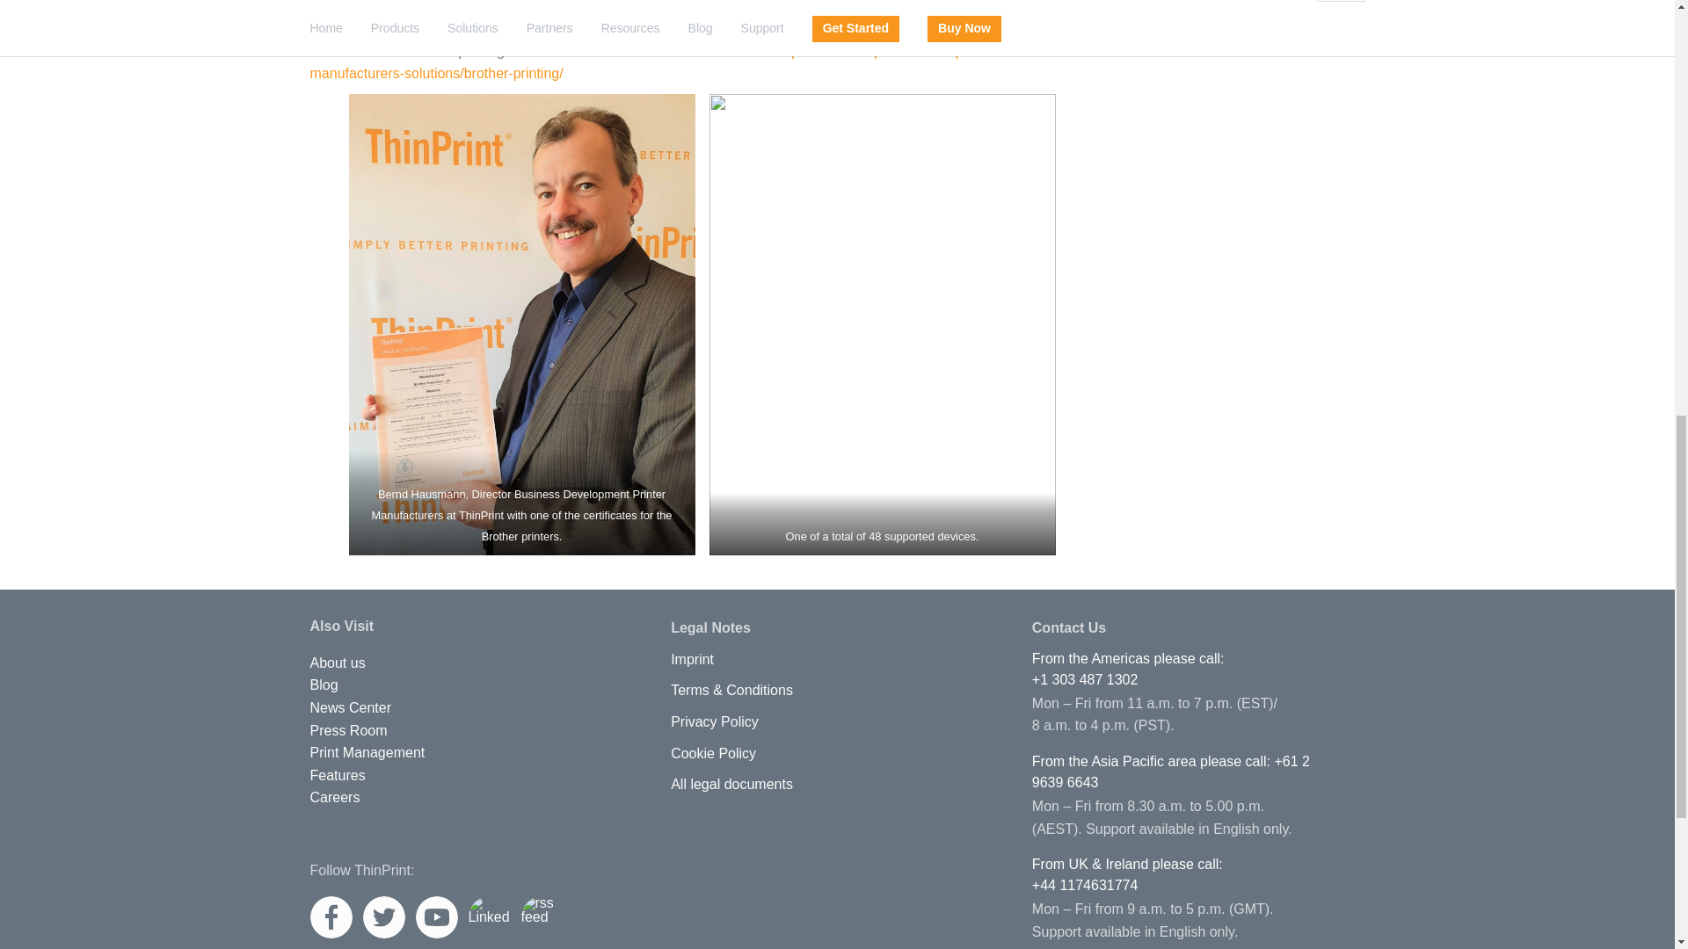  Describe the element at coordinates (347, 731) in the screenshot. I see `Press Room` at that location.